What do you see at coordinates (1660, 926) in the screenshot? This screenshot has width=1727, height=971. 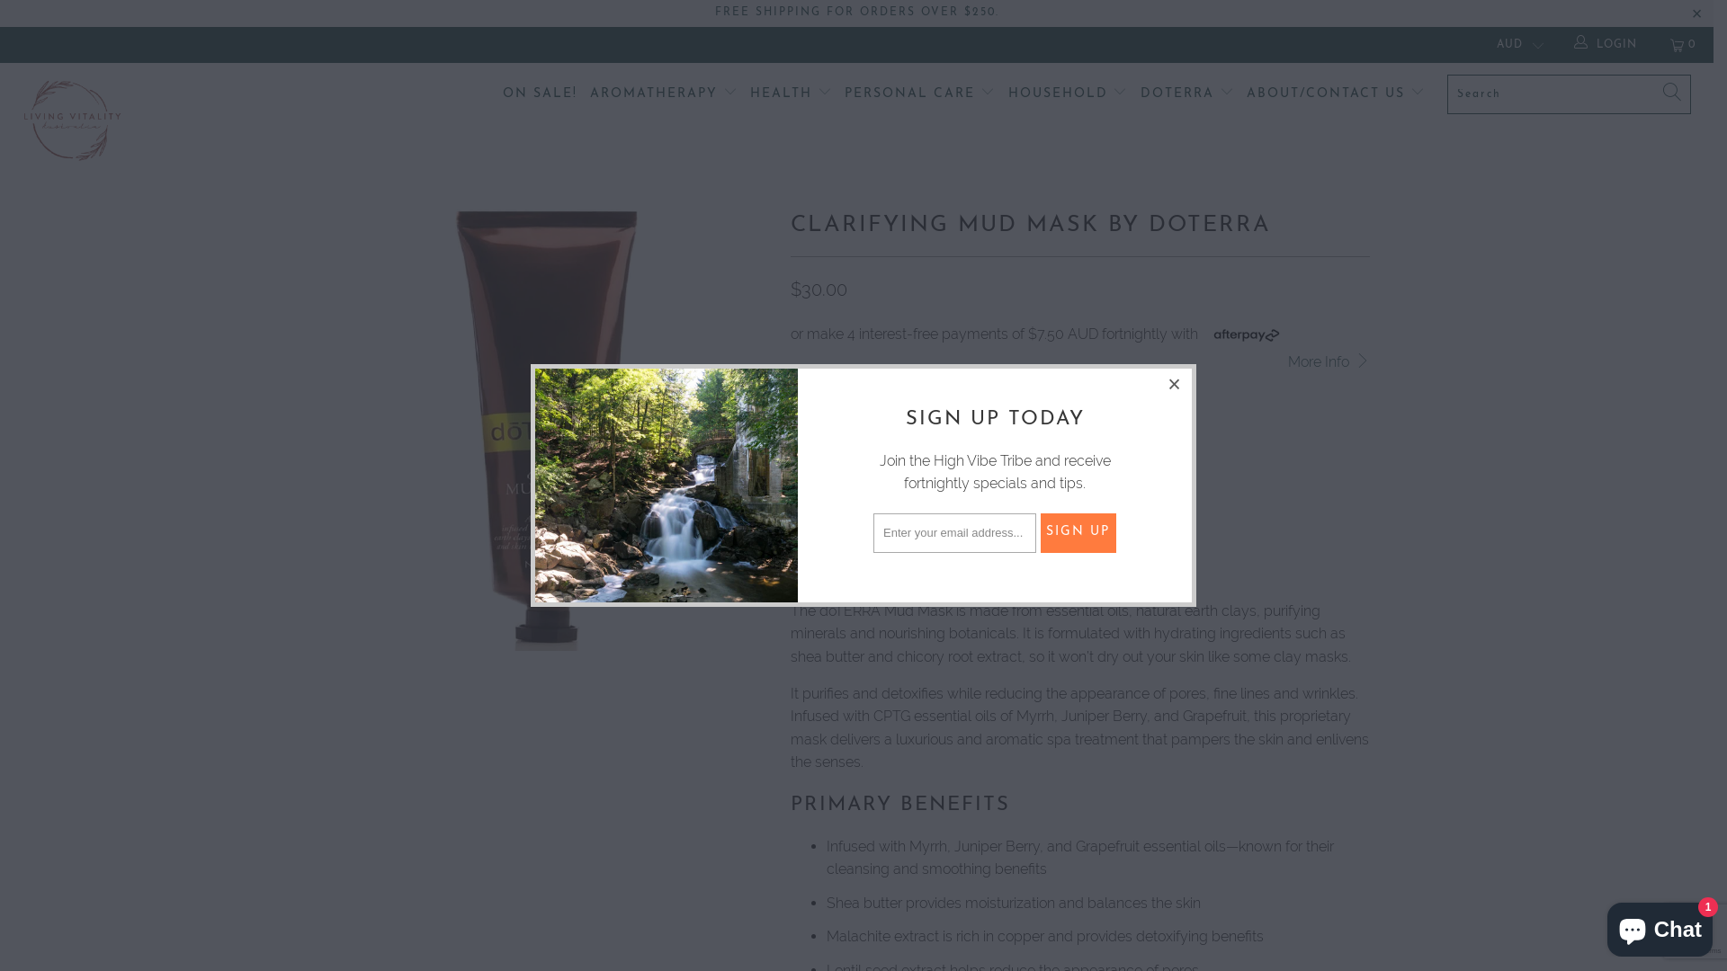 I see `Shopify online store chat` at bounding box center [1660, 926].